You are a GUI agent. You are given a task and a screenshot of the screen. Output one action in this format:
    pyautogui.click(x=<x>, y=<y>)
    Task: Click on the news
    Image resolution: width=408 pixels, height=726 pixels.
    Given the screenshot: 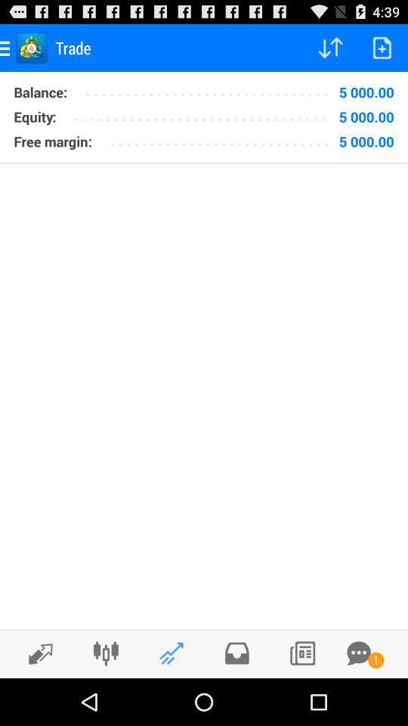 What is the action you would take?
    pyautogui.click(x=302, y=653)
    